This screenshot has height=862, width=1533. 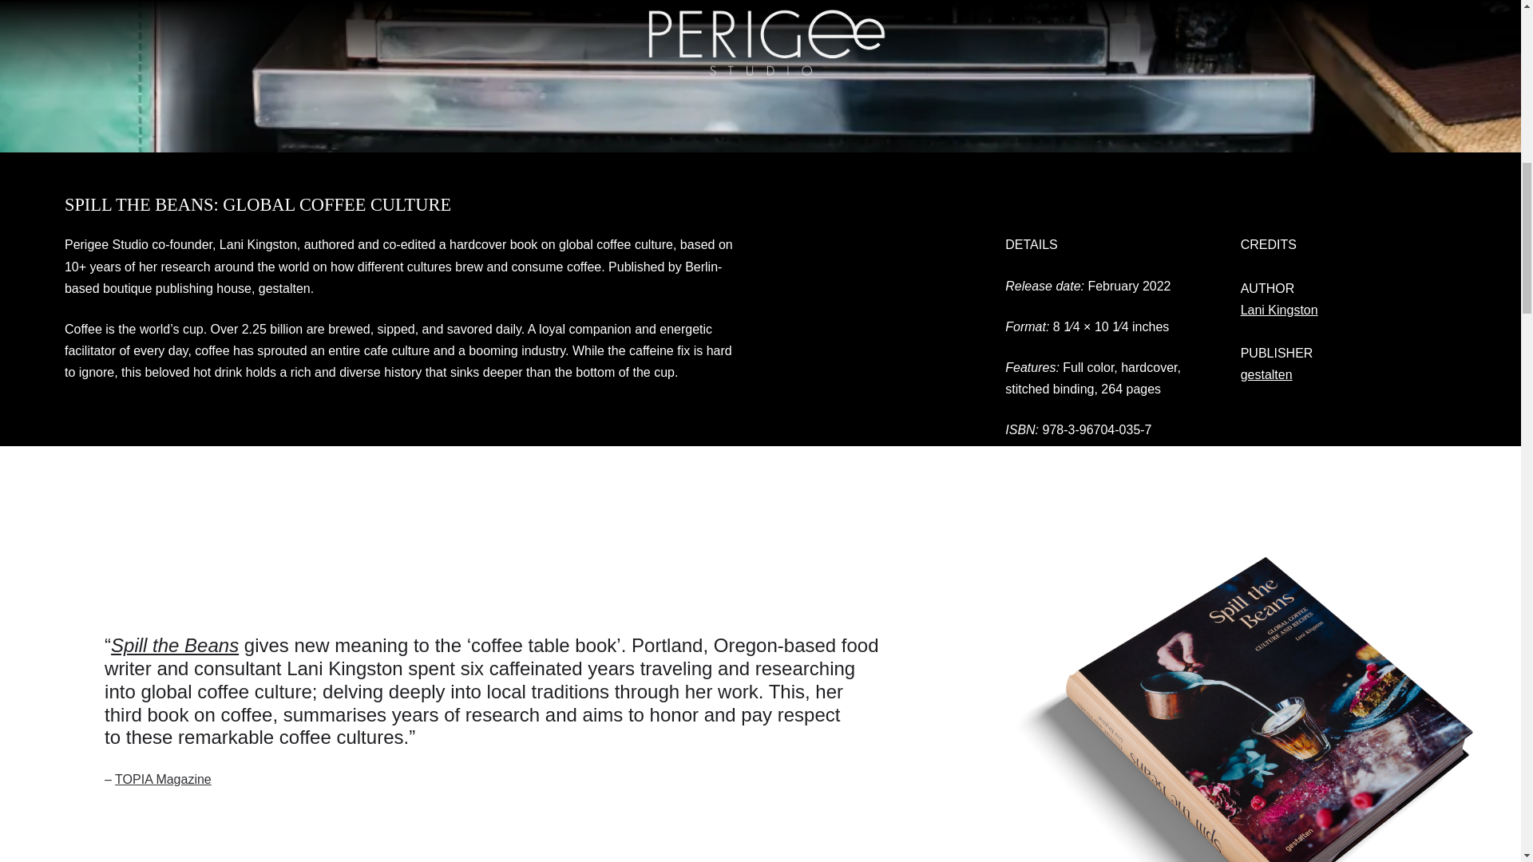 I want to click on Spill the Beans, so click(x=174, y=645).